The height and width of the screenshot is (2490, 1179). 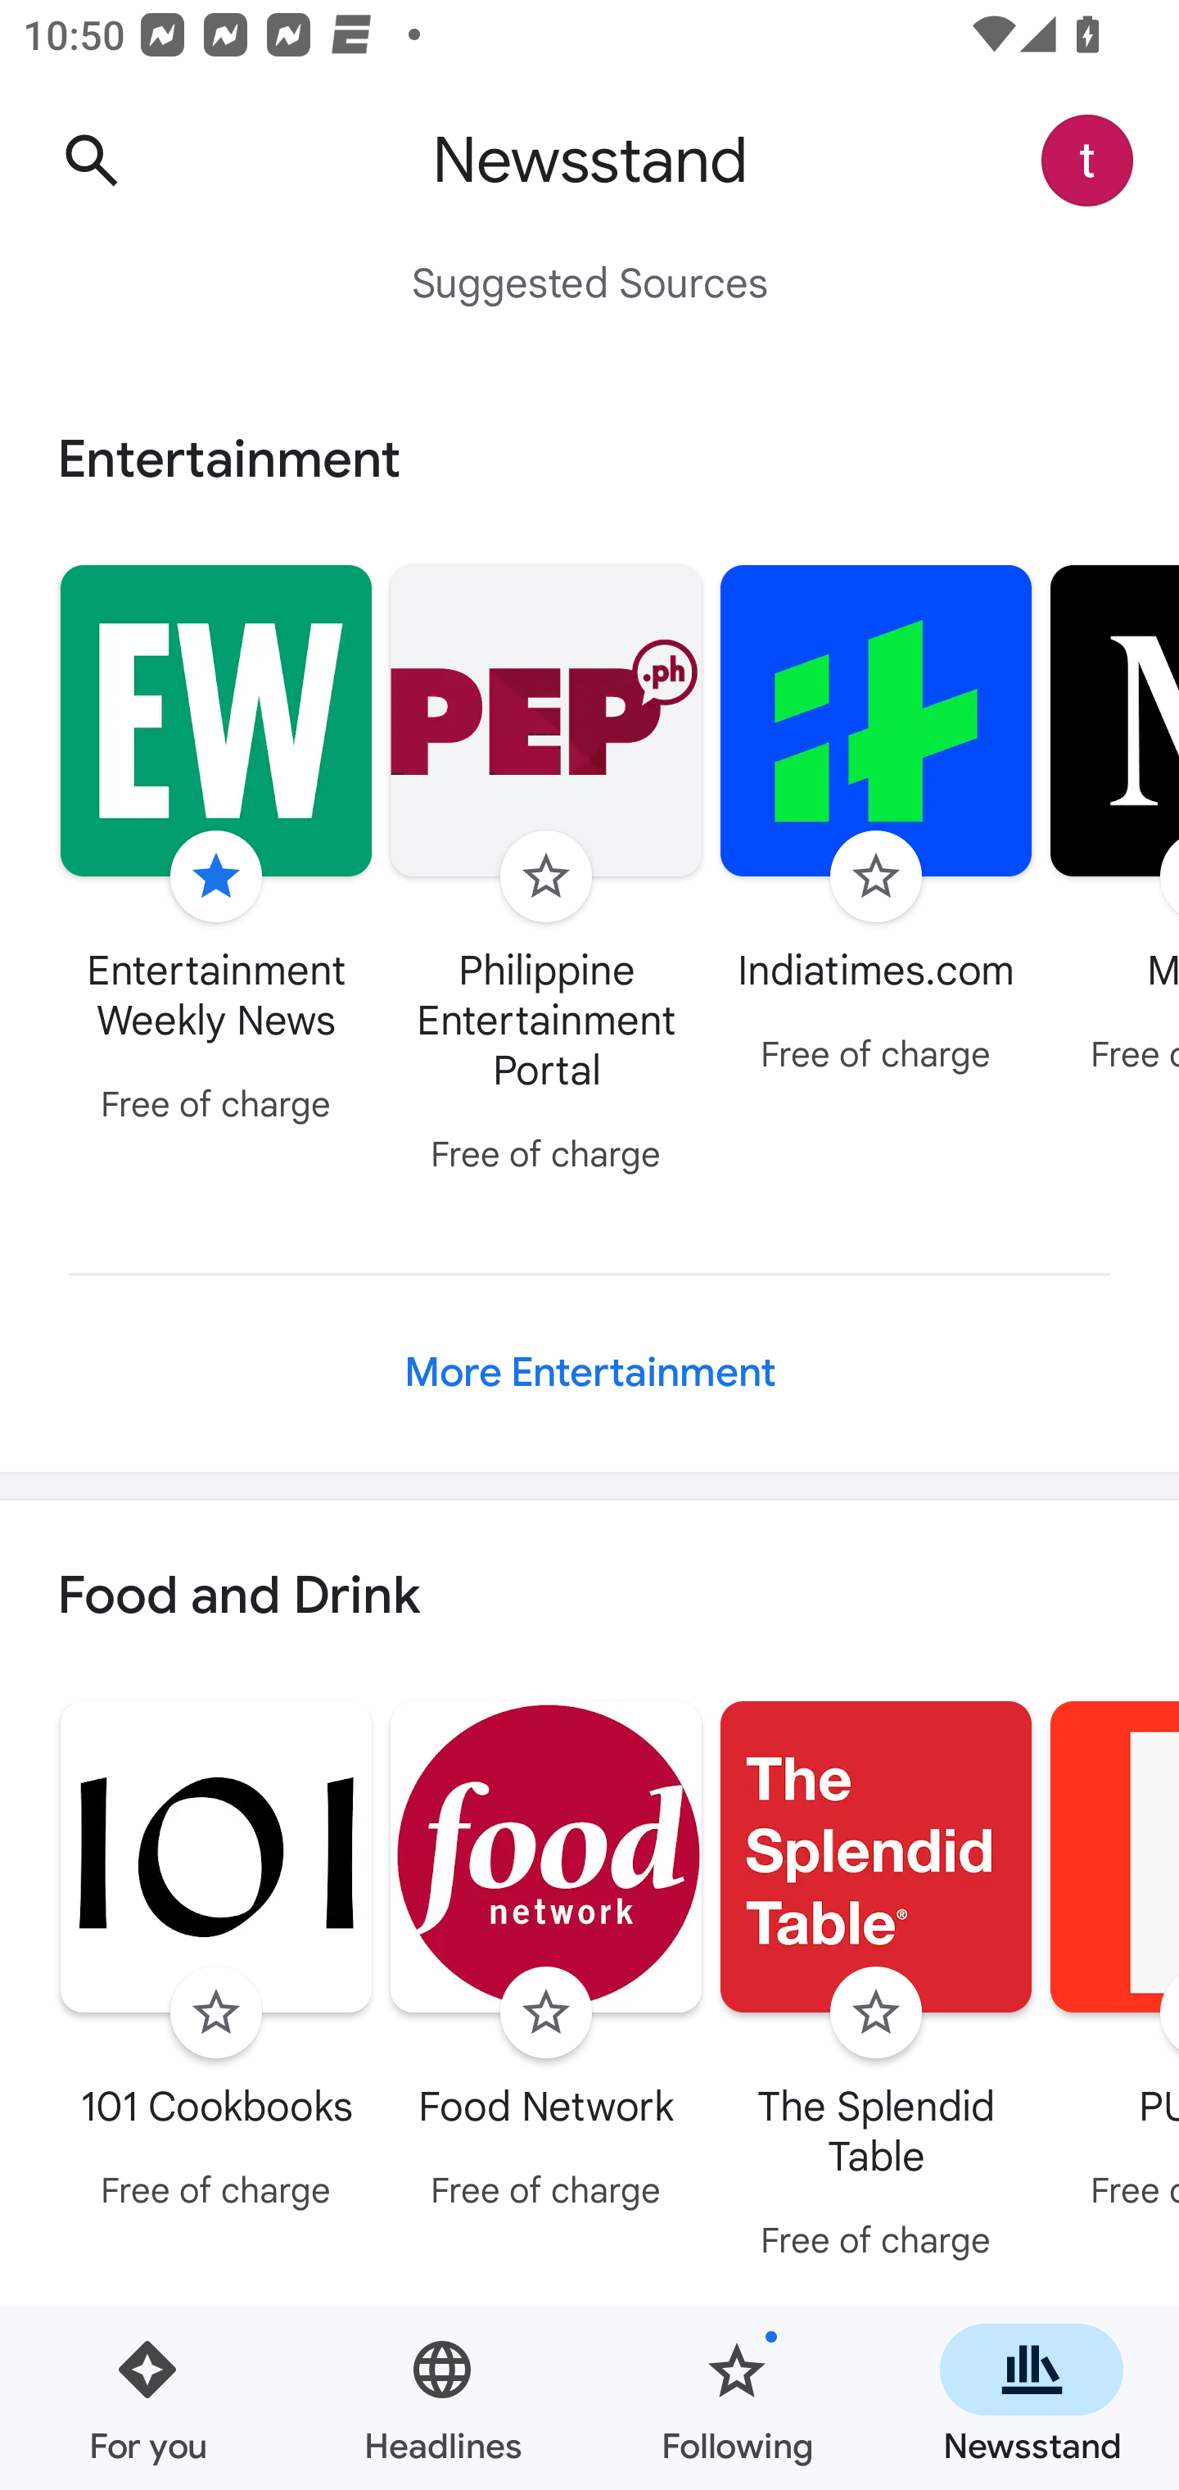 I want to click on Search, so click(x=91, y=161).